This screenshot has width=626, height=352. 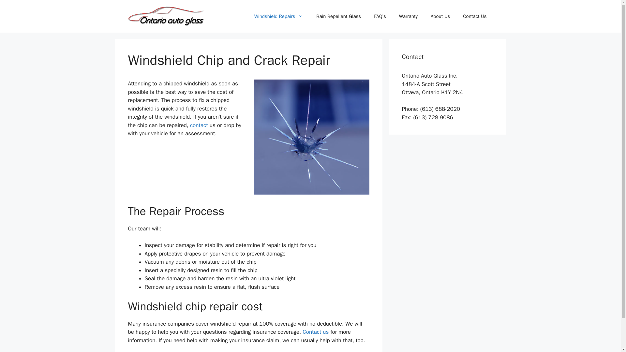 What do you see at coordinates (440, 16) in the screenshot?
I see `About Us` at bounding box center [440, 16].